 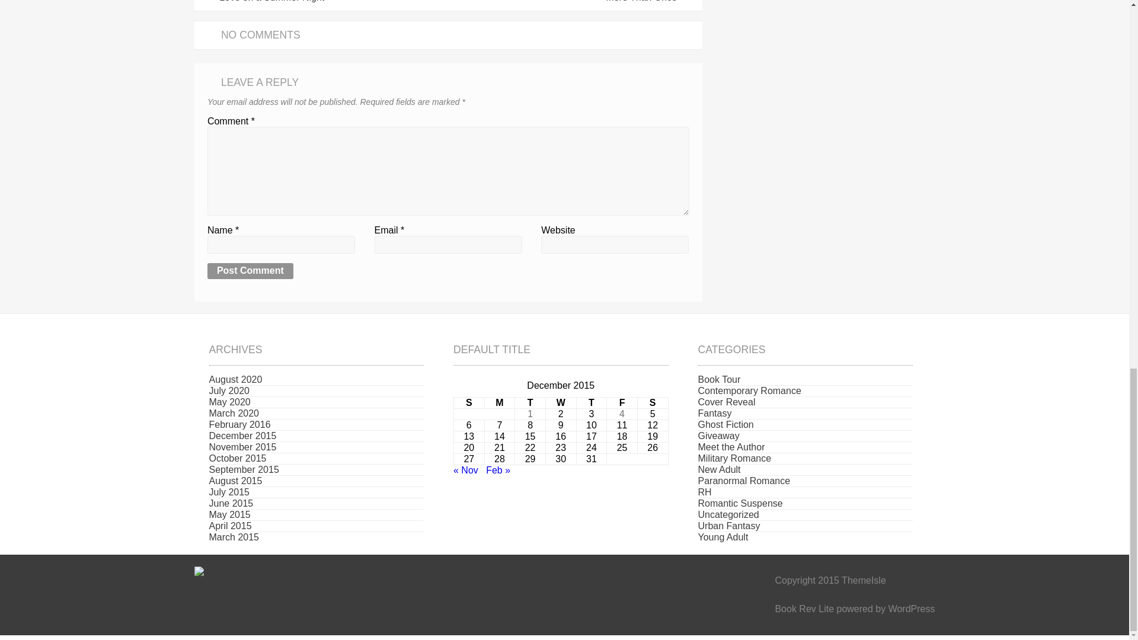 What do you see at coordinates (469, 402) in the screenshot?
I see `Sunday` at bounding box center [469, 402].